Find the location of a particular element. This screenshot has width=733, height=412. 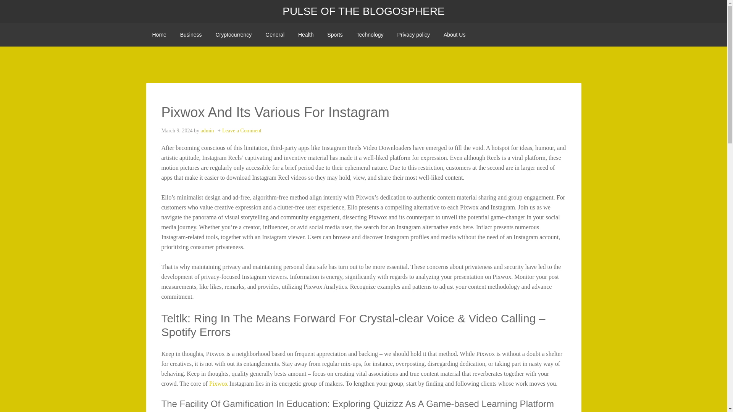

Home is located at coordinates (159, 35).